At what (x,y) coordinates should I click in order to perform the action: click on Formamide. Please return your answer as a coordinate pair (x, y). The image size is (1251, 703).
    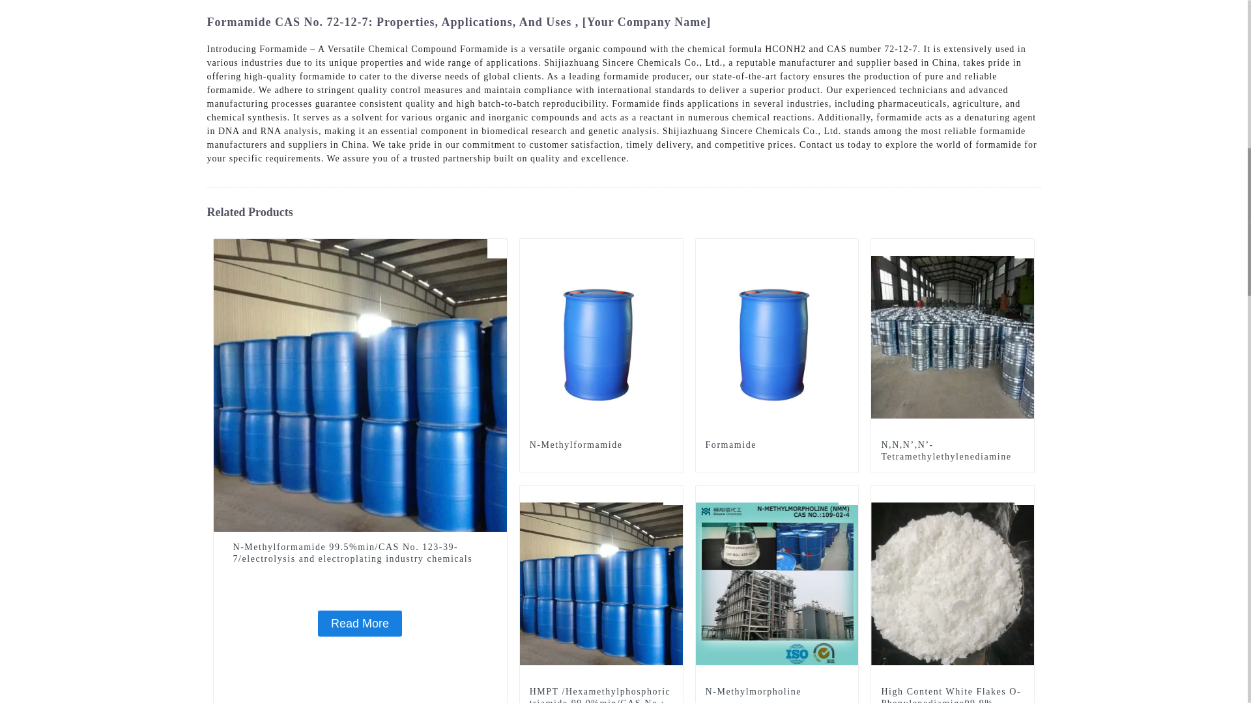
    Looking at the image, I should click on (777, 445).